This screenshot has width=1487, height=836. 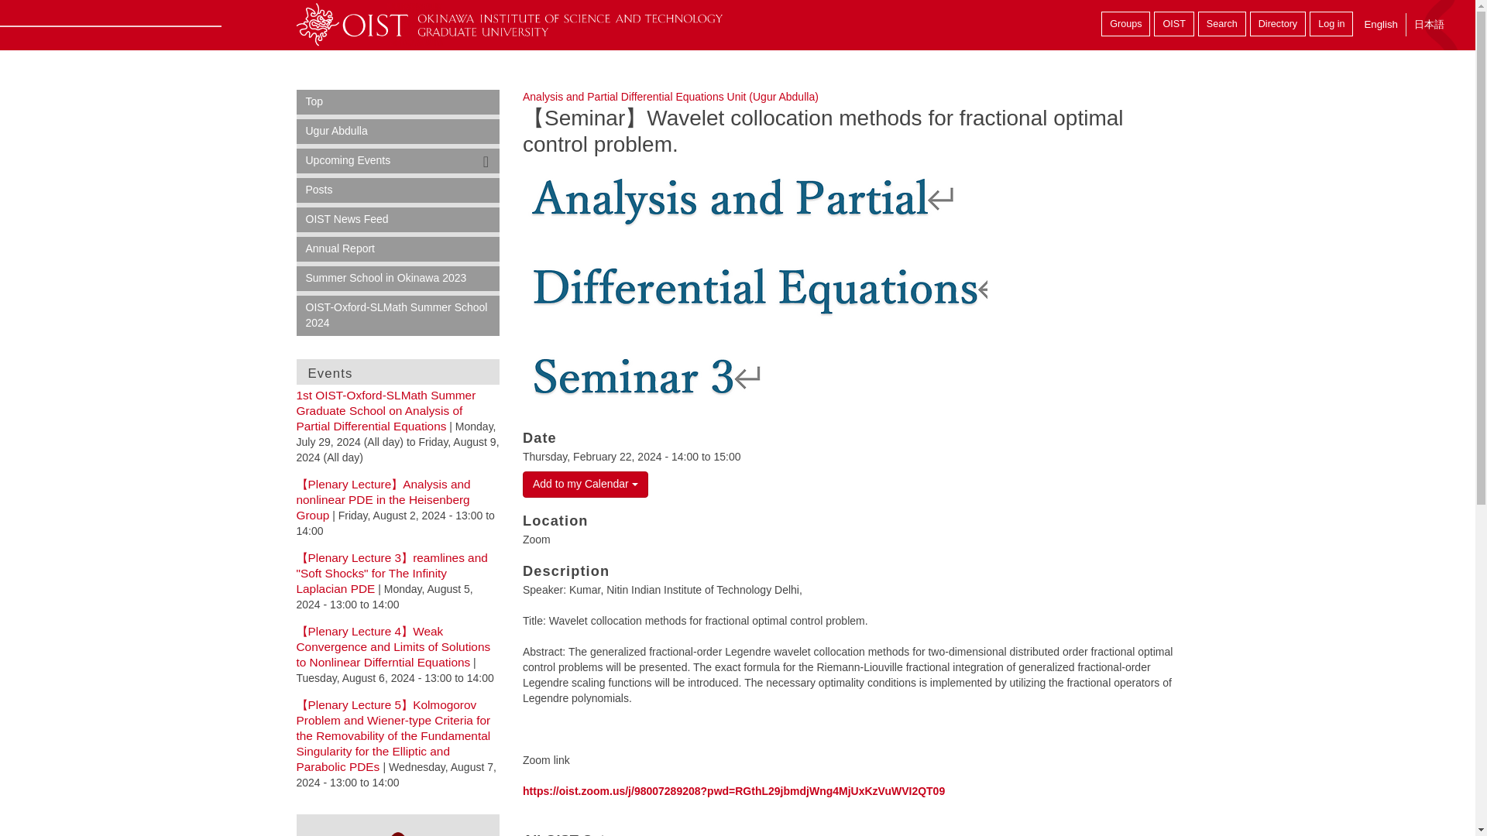 I want to click on Subscription to OIST Newsletter, so click(x=397, y=831).